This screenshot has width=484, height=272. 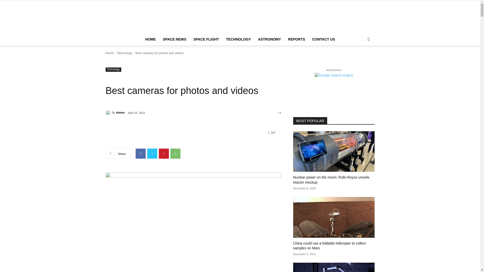 What do you see at coordinates (174, 39) in the screenshot?
I see `SPACE NEWS` at bounding box center [174, 39].